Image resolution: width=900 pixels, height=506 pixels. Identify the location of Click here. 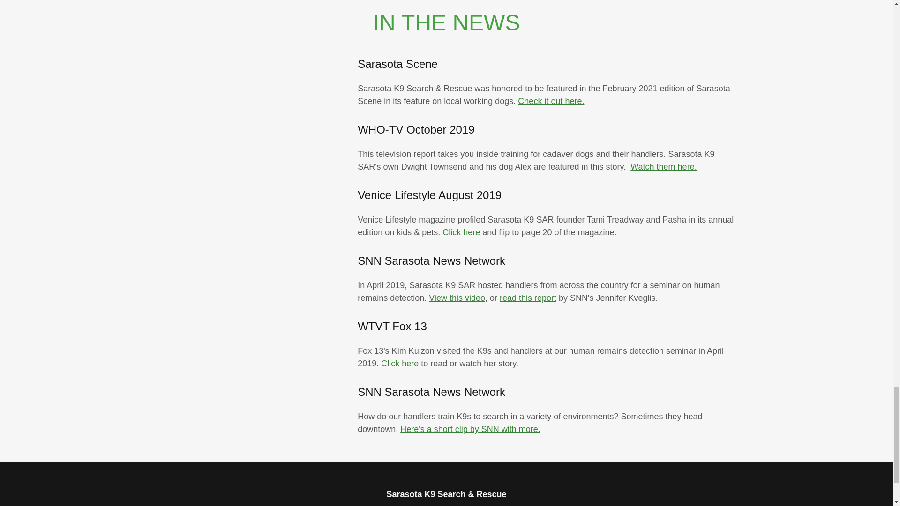
(461, 232).